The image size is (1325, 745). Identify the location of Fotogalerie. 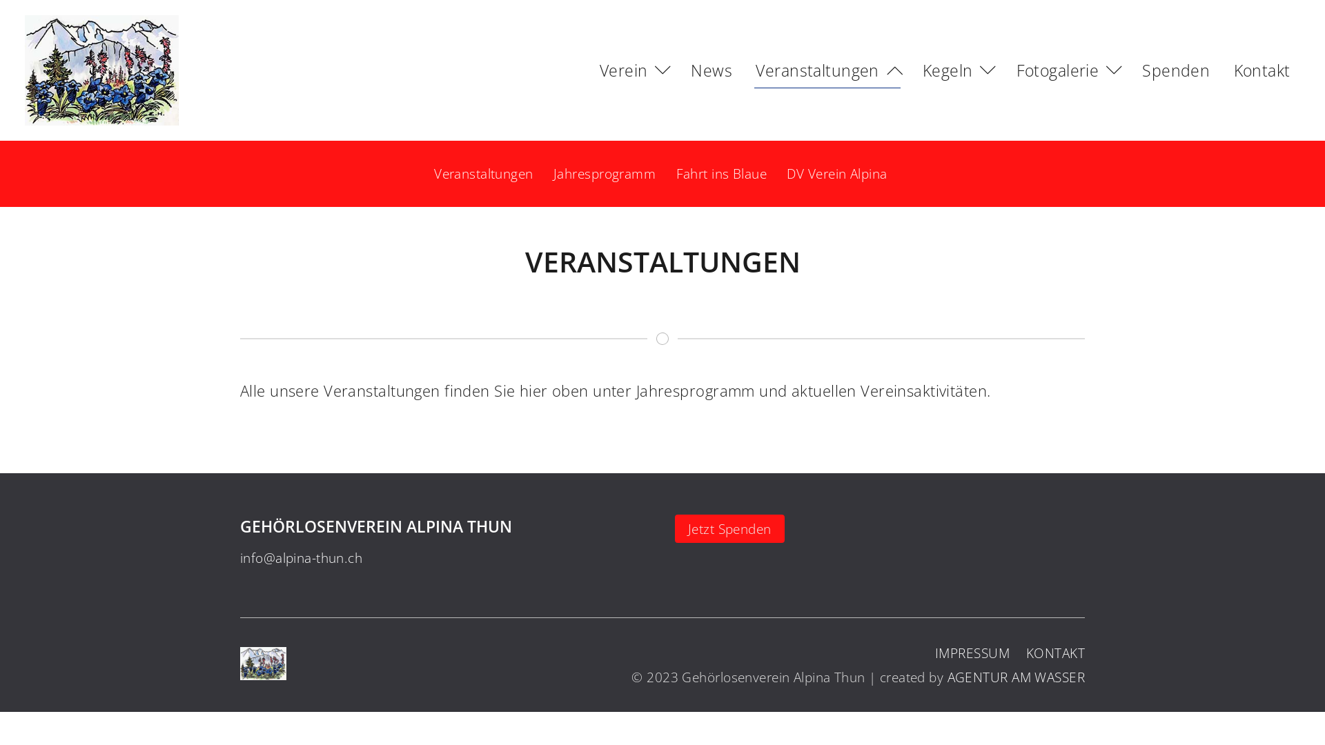
(1067, 70).